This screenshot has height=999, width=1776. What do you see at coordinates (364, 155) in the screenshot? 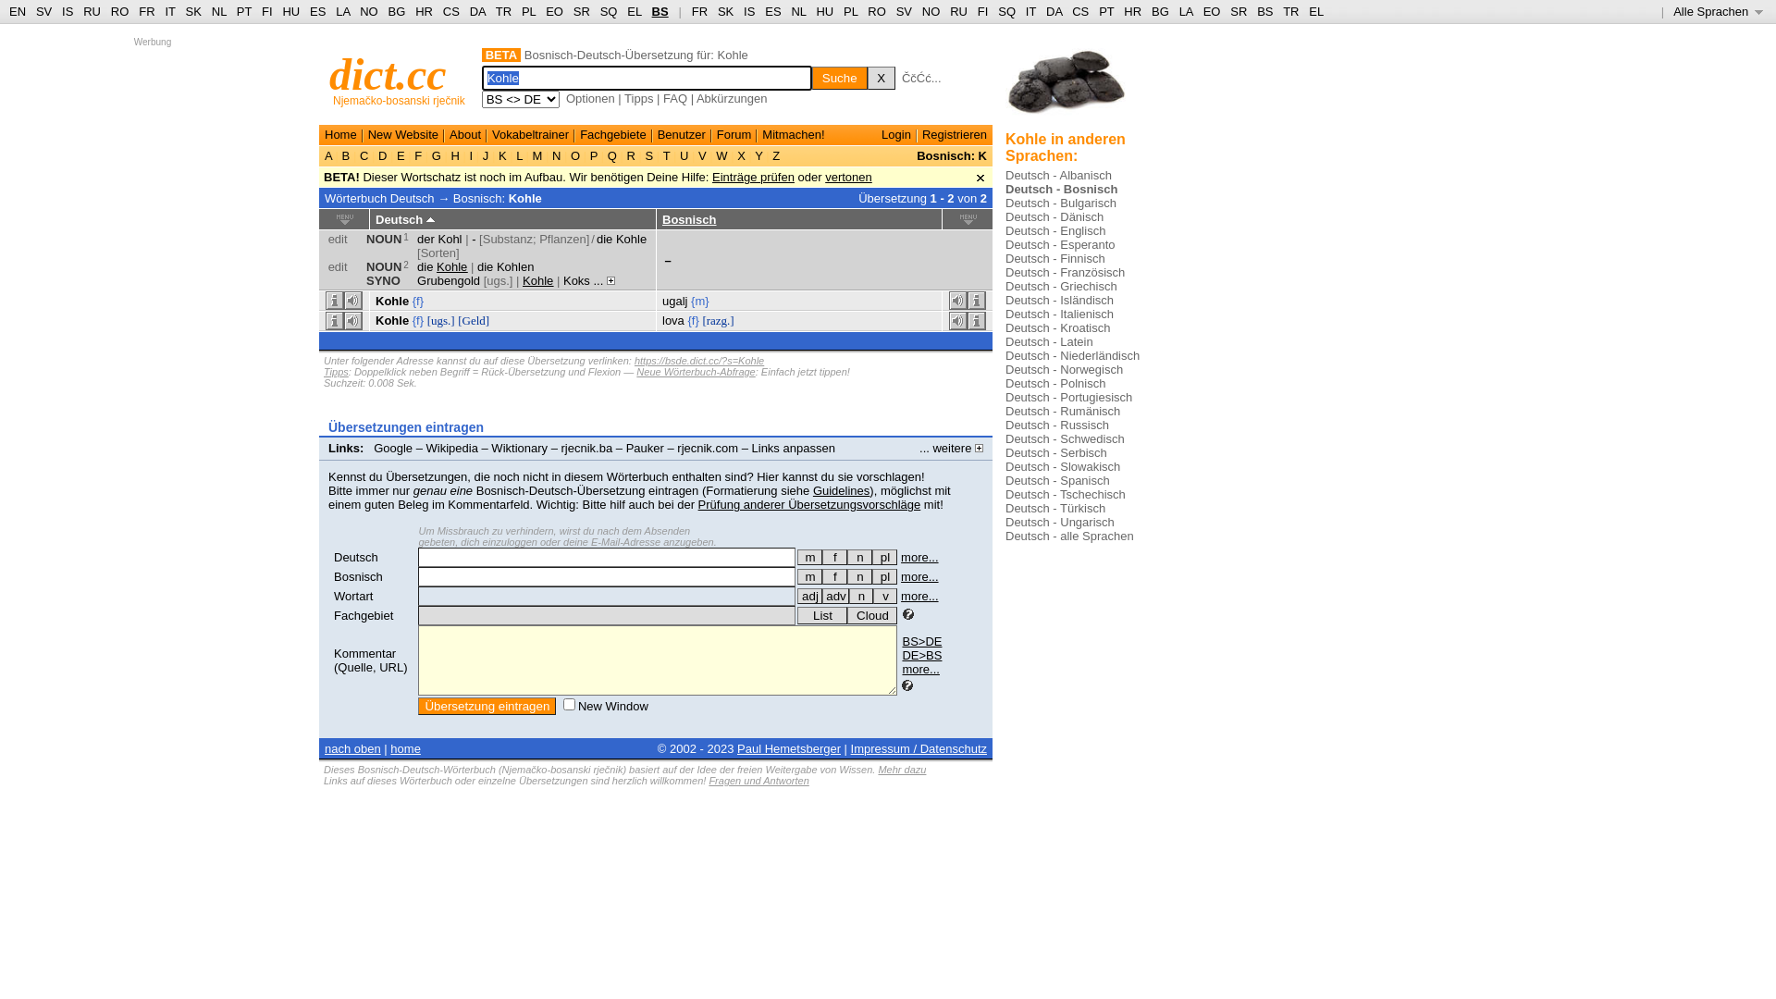
I see `C` at bounding box center [364, 155].